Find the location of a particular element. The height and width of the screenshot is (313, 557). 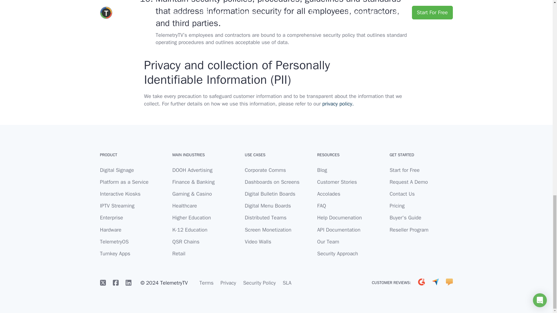

Platform as a Service is located at coordinates (124, 182).